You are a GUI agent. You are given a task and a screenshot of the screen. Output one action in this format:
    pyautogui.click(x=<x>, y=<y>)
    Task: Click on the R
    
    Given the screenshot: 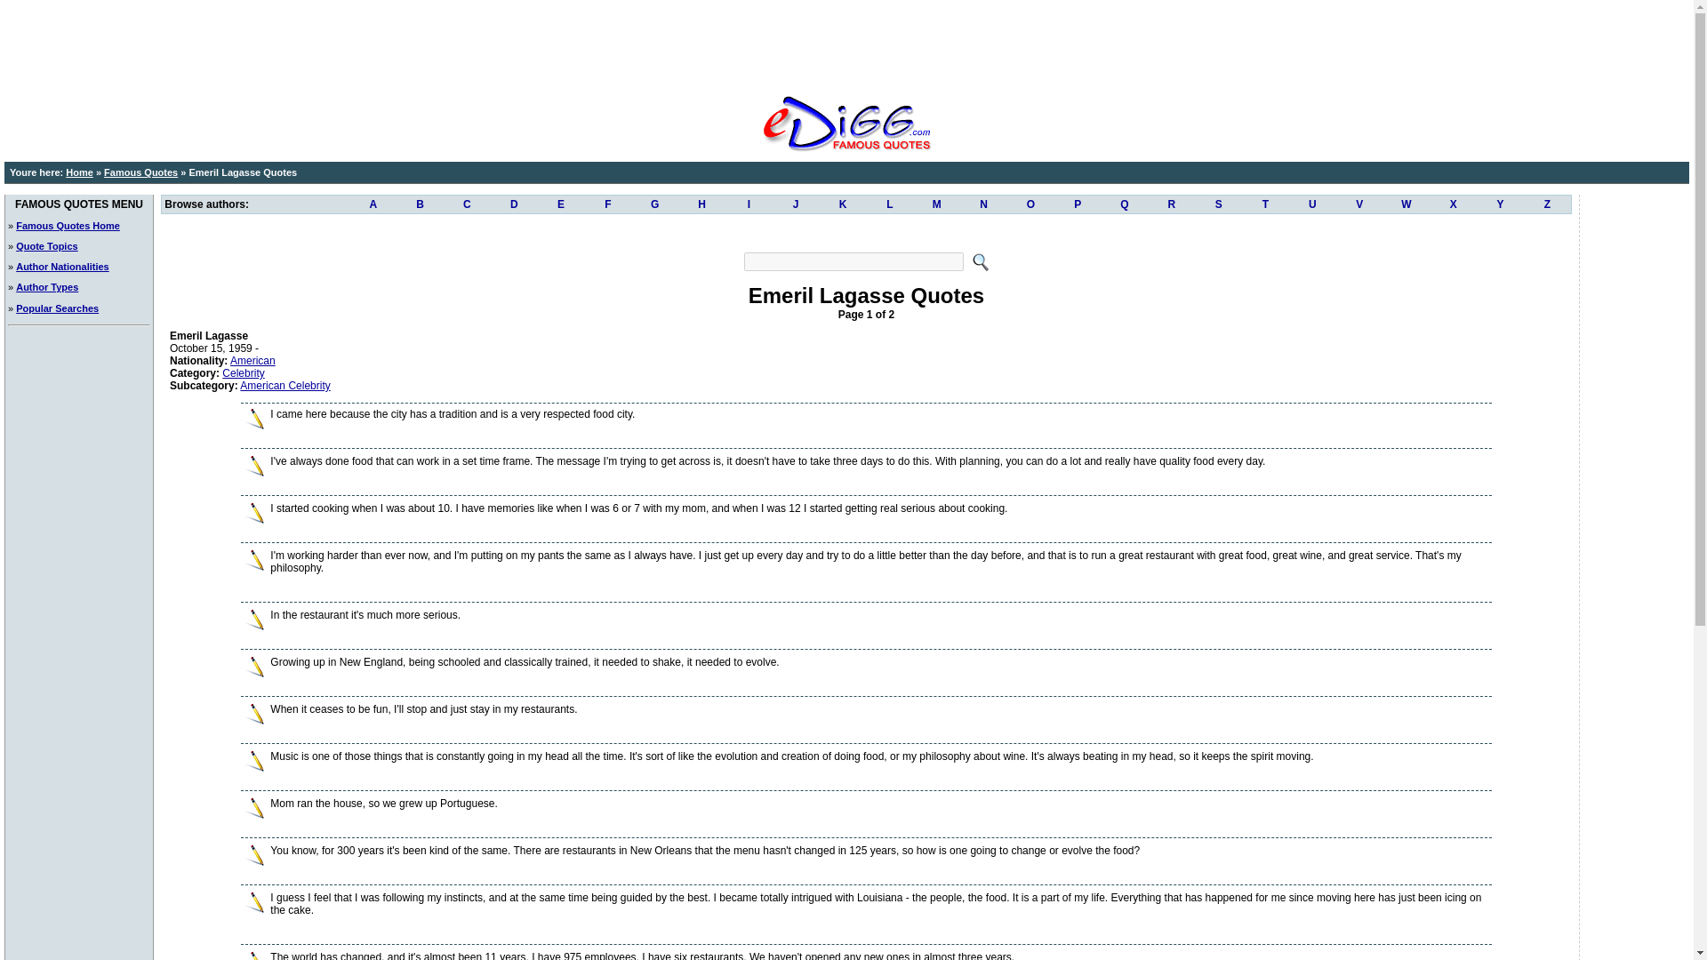 What is the action you would take?
    pyautogui.click(x=1171, y=204)
    